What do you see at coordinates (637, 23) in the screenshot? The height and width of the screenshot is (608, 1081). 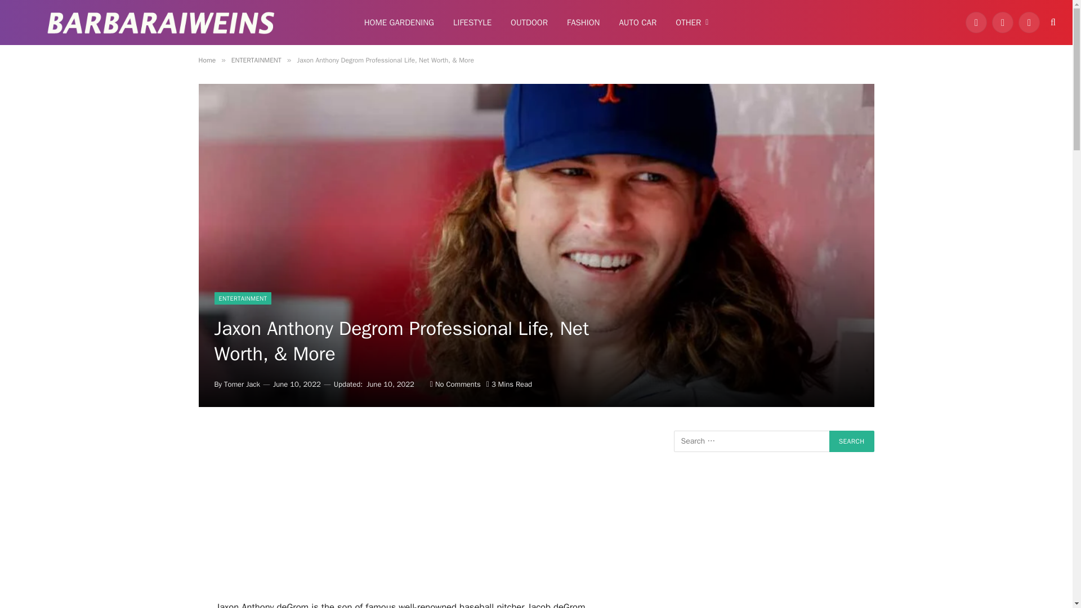 I see `AUTO CAR` at bounding box center [637, 23].